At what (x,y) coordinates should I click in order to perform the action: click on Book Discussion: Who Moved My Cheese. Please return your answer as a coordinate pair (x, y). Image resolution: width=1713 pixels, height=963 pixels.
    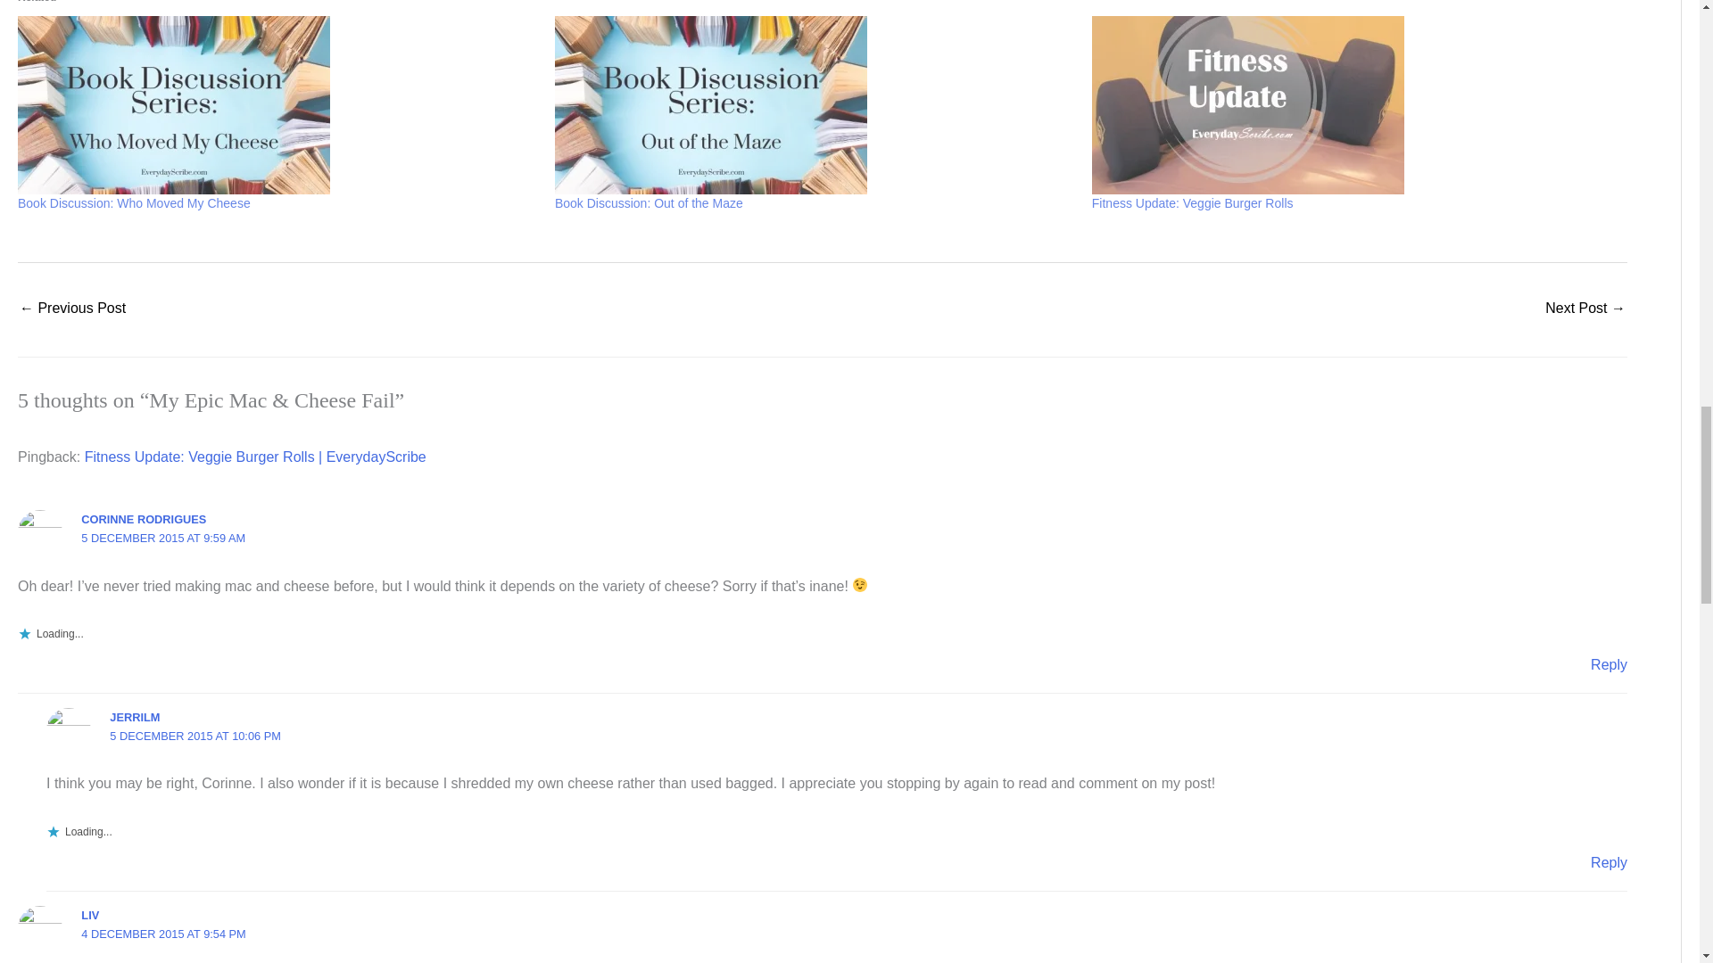
    Looking at the image, I should click on (277, 105).